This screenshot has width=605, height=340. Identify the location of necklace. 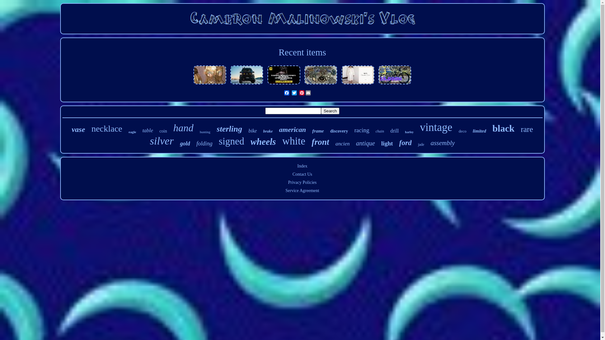
(107, 129).